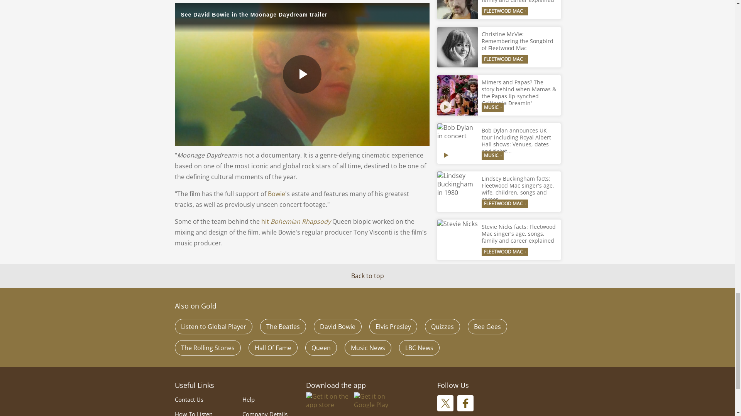 Image resolution: width=741 pixels, height=416 pixels. What do you see at coordinates (465, 403) in the screenshot?
I see `Follow Gold on Facebook` at bounding box center [465, 403].